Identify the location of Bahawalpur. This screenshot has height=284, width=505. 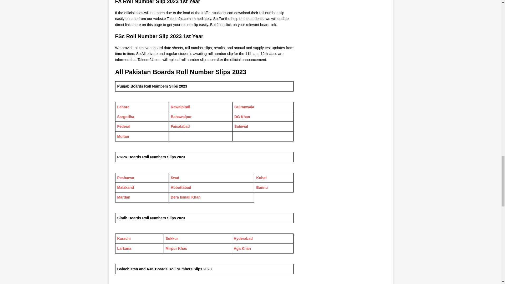
(181, 117).